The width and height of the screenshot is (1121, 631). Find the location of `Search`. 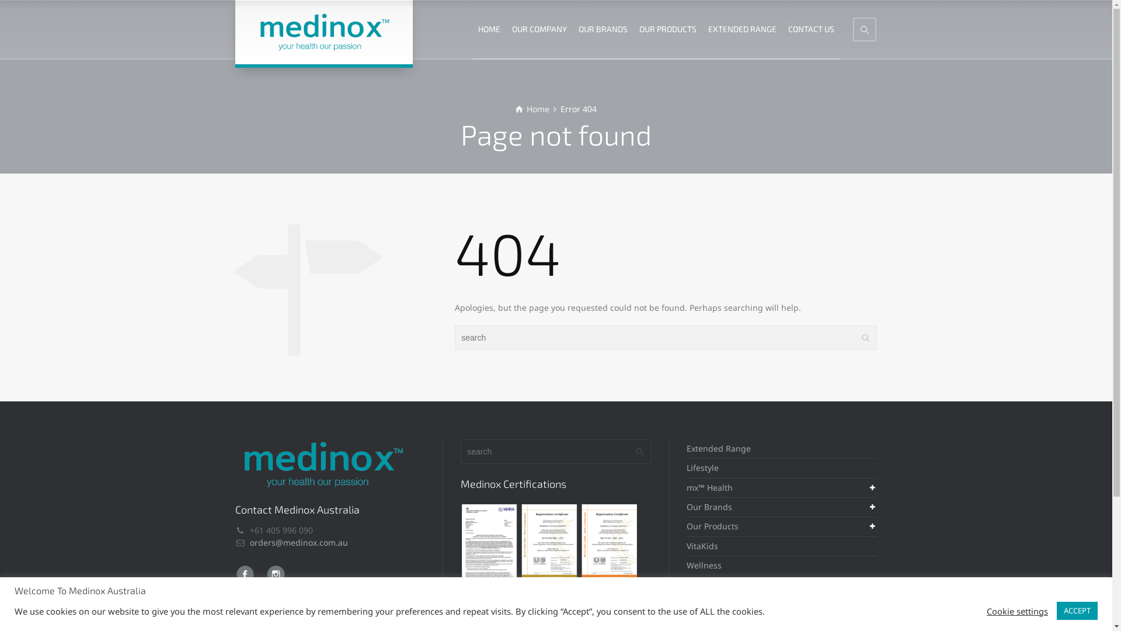

Search is located at coordinates (865, 29).